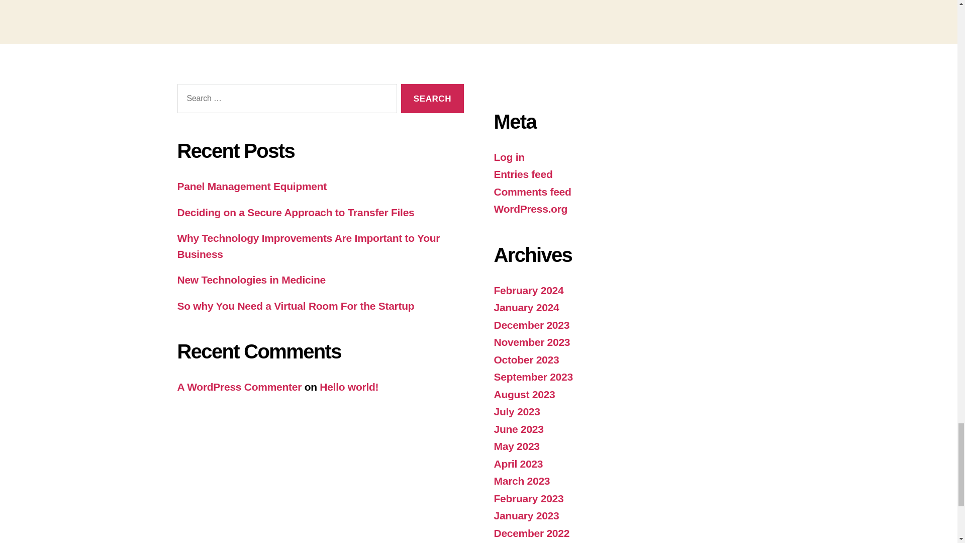  What do you see at coordinates (239, 387) in the screenshot?
I see `A WordPress Commenter` at bounding box center [239, 387].